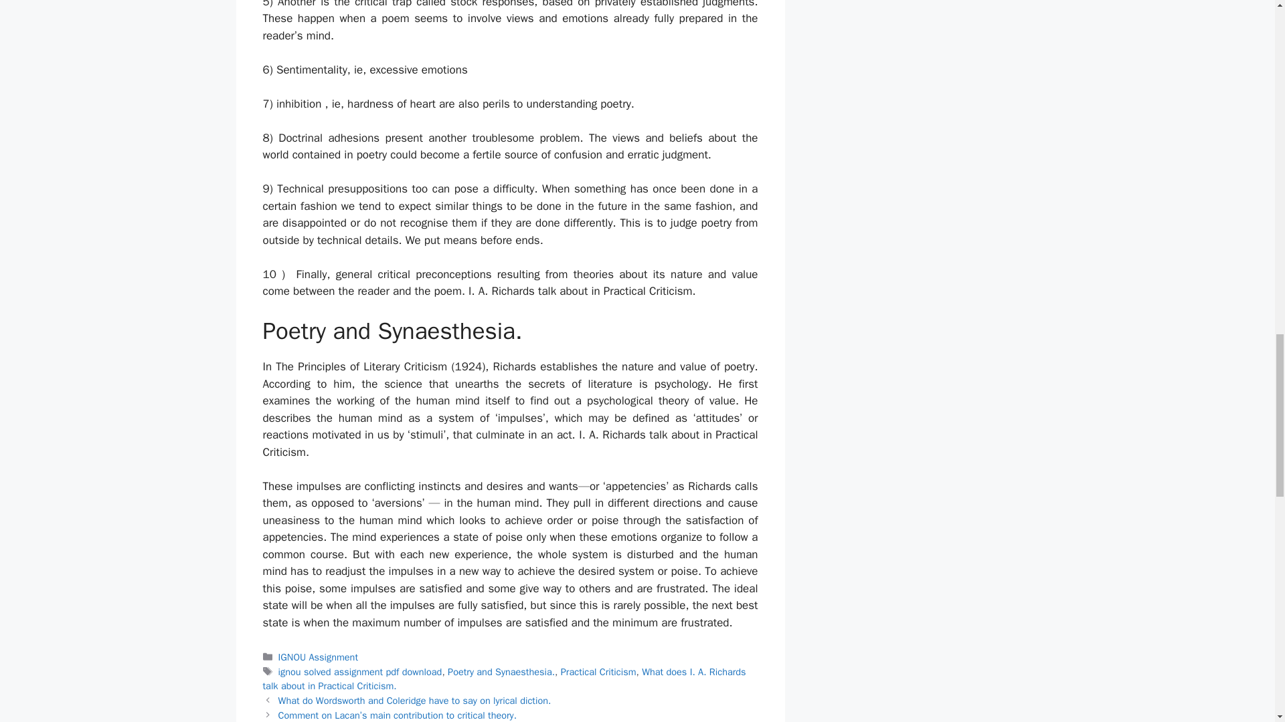  What do you see at coordinates (319, 657) in the screenshot?
I see `IGNOU Assignment` at bounding box center [319, 657].